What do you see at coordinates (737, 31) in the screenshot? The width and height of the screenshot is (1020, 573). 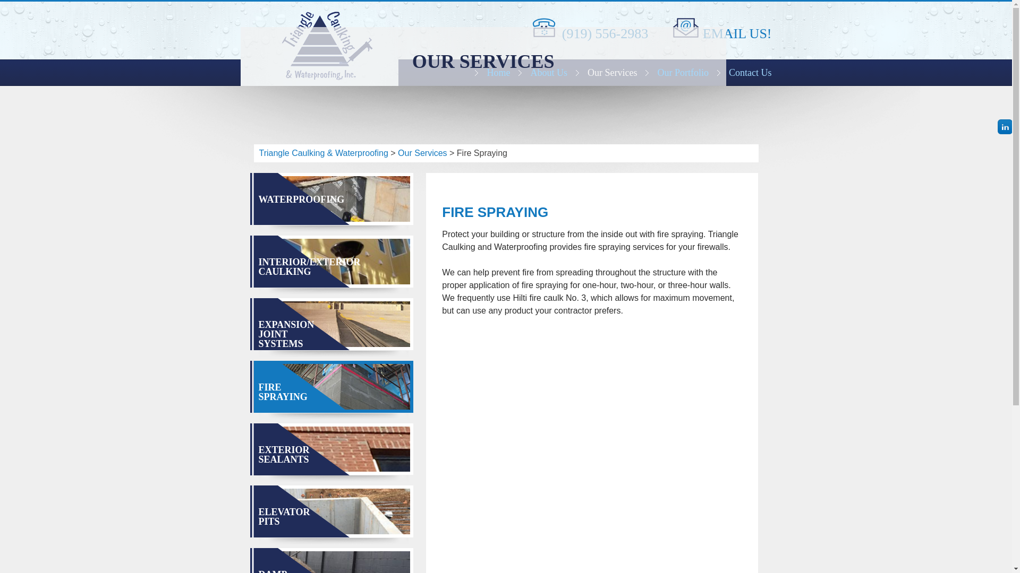 I see `EMAIL US!` at bounding box center [737, 31].